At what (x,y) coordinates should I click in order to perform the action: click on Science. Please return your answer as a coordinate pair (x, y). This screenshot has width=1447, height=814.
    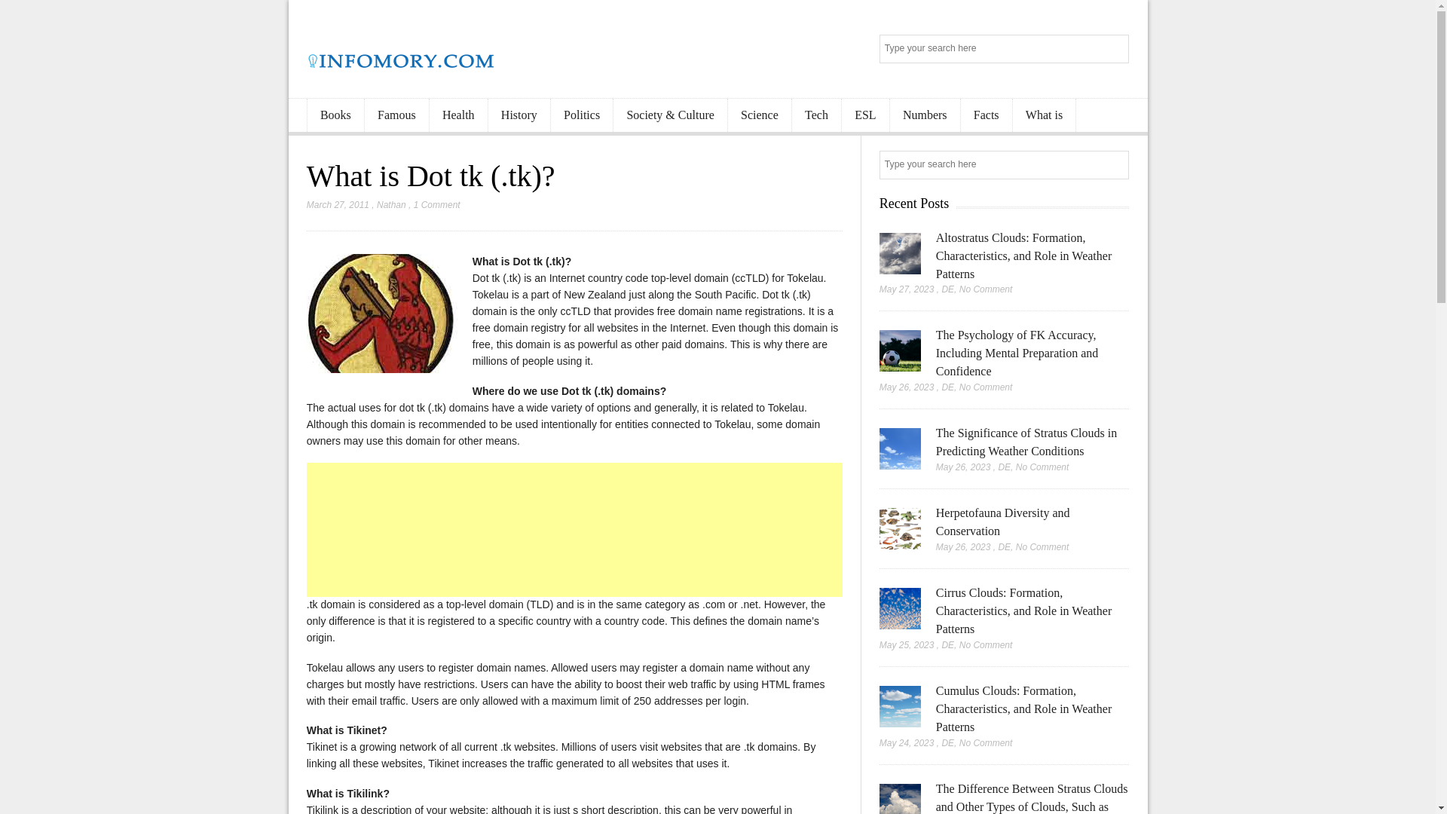
    Looking at the image, I should click on (760, 115).